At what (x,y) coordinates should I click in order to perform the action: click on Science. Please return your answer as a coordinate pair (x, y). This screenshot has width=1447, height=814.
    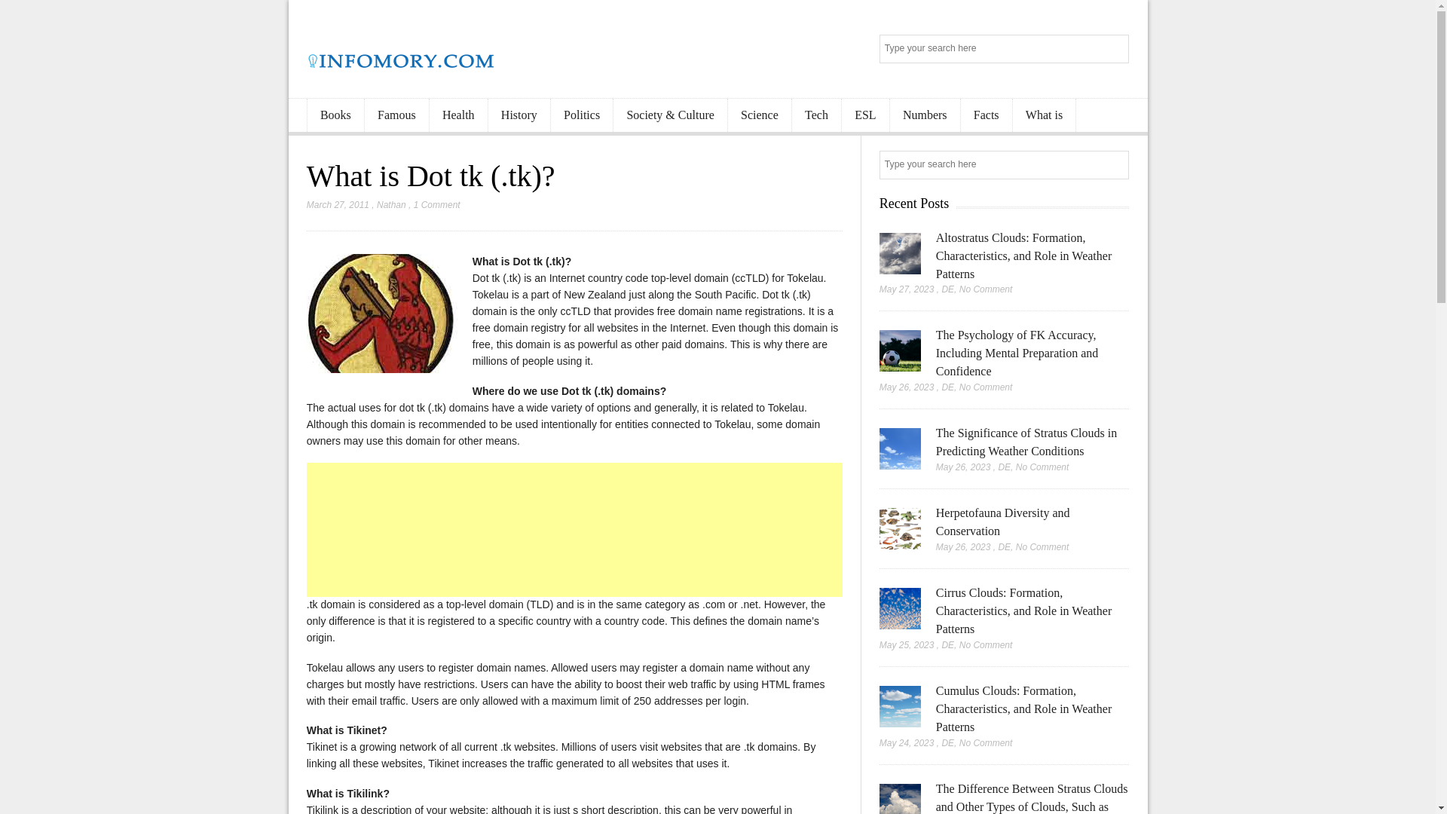
    Looking at the image, I should click on (760, 115).